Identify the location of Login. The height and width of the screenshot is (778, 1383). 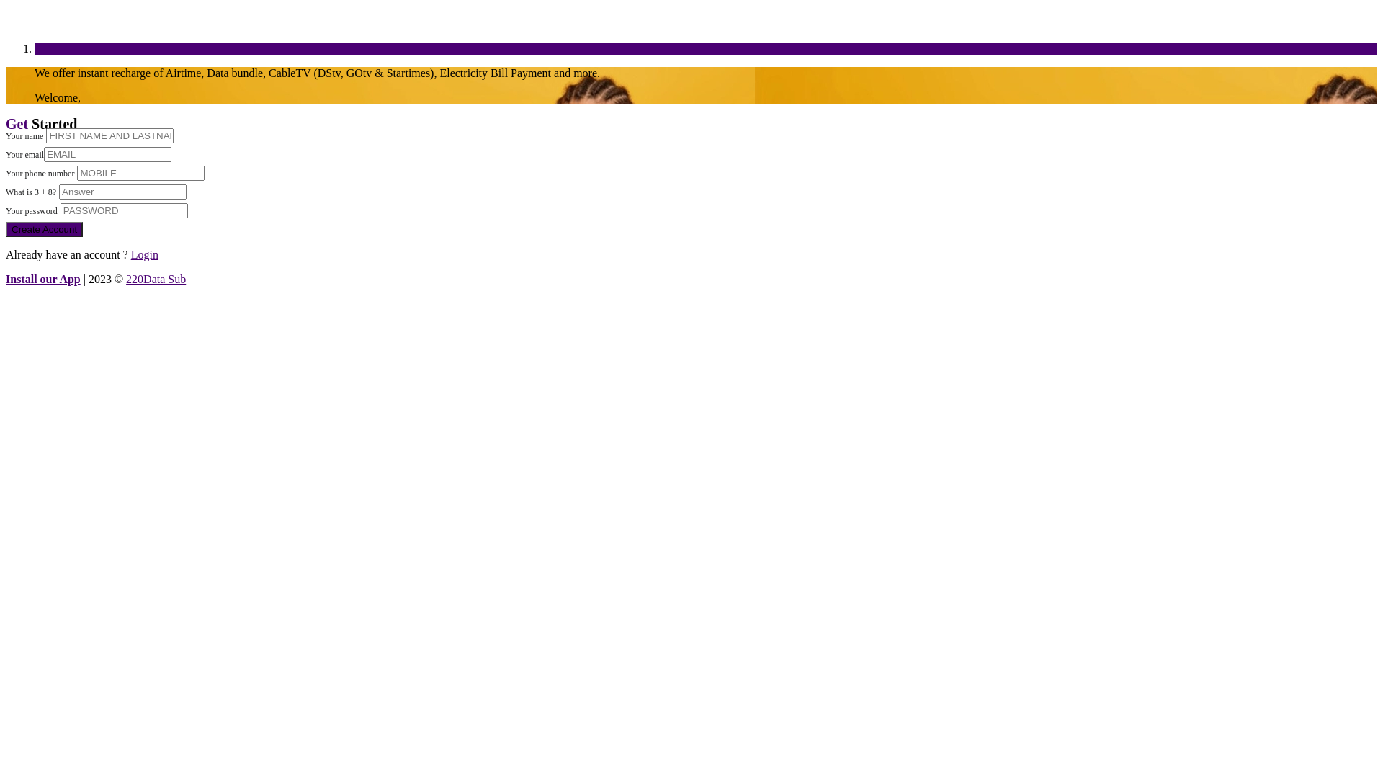
(145, 255).